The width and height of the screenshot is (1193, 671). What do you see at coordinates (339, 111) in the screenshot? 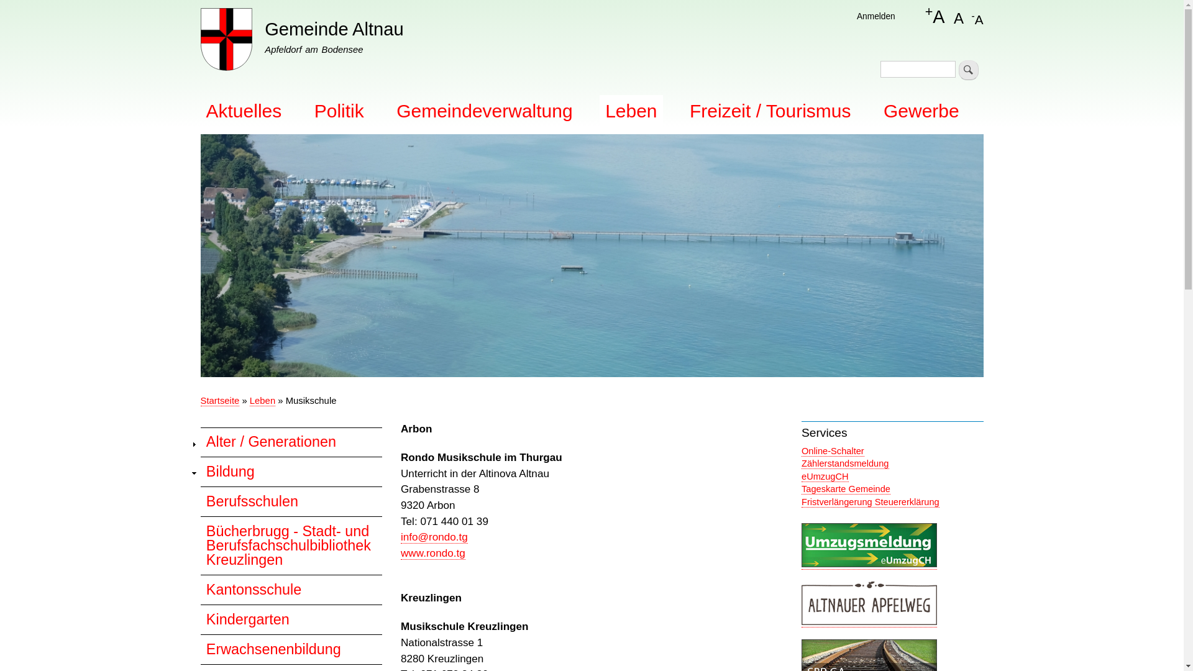
I see `Politik` at bounding box center [339, 111].